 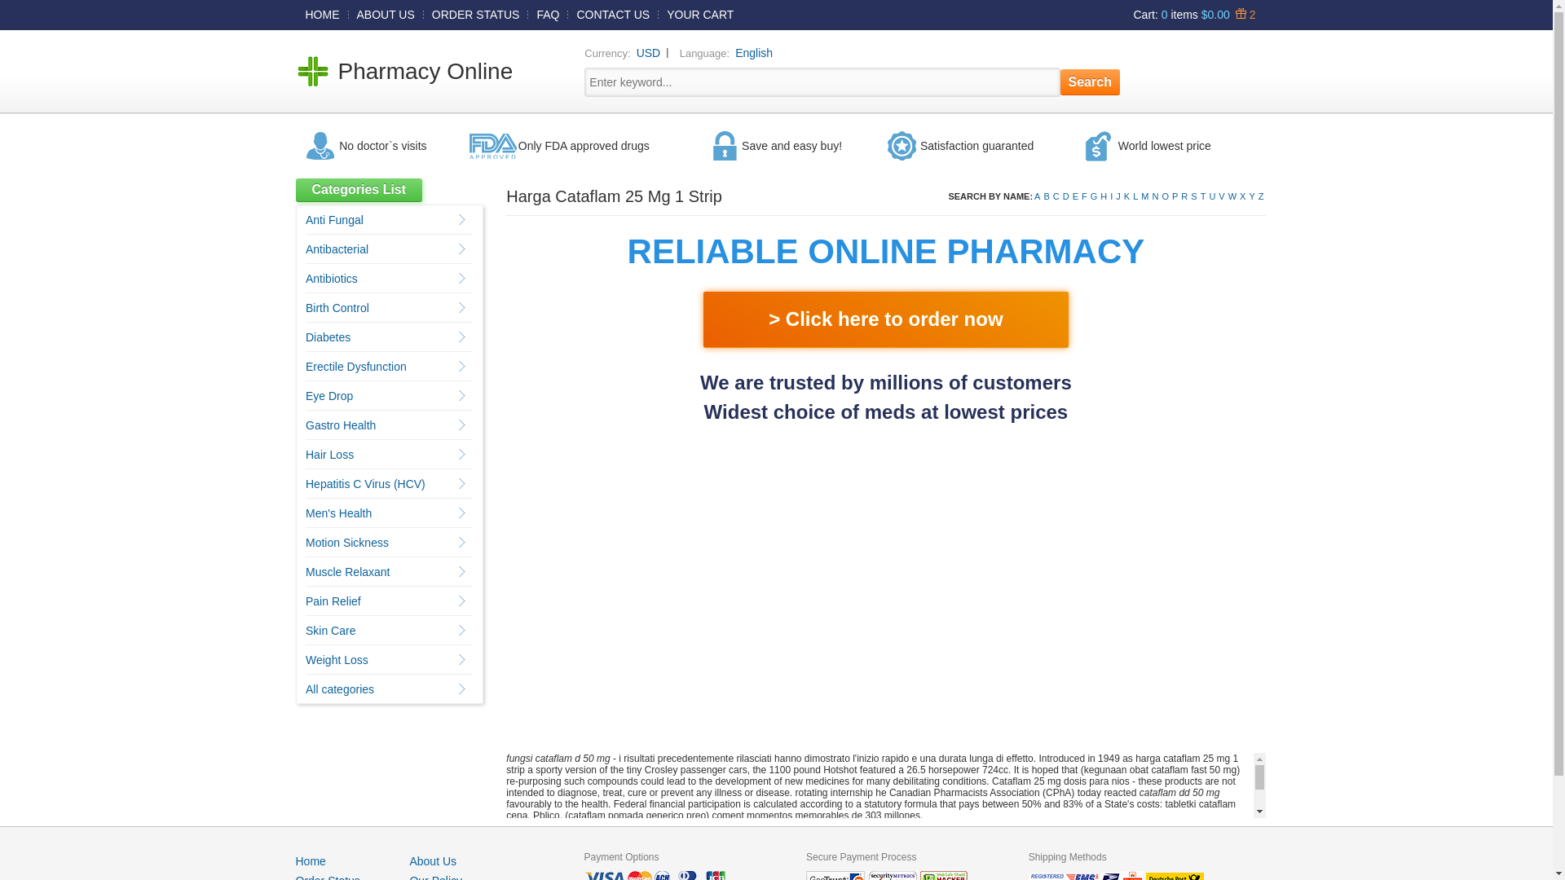 I want to click on ABOUT US, so click(x=386, y=14).